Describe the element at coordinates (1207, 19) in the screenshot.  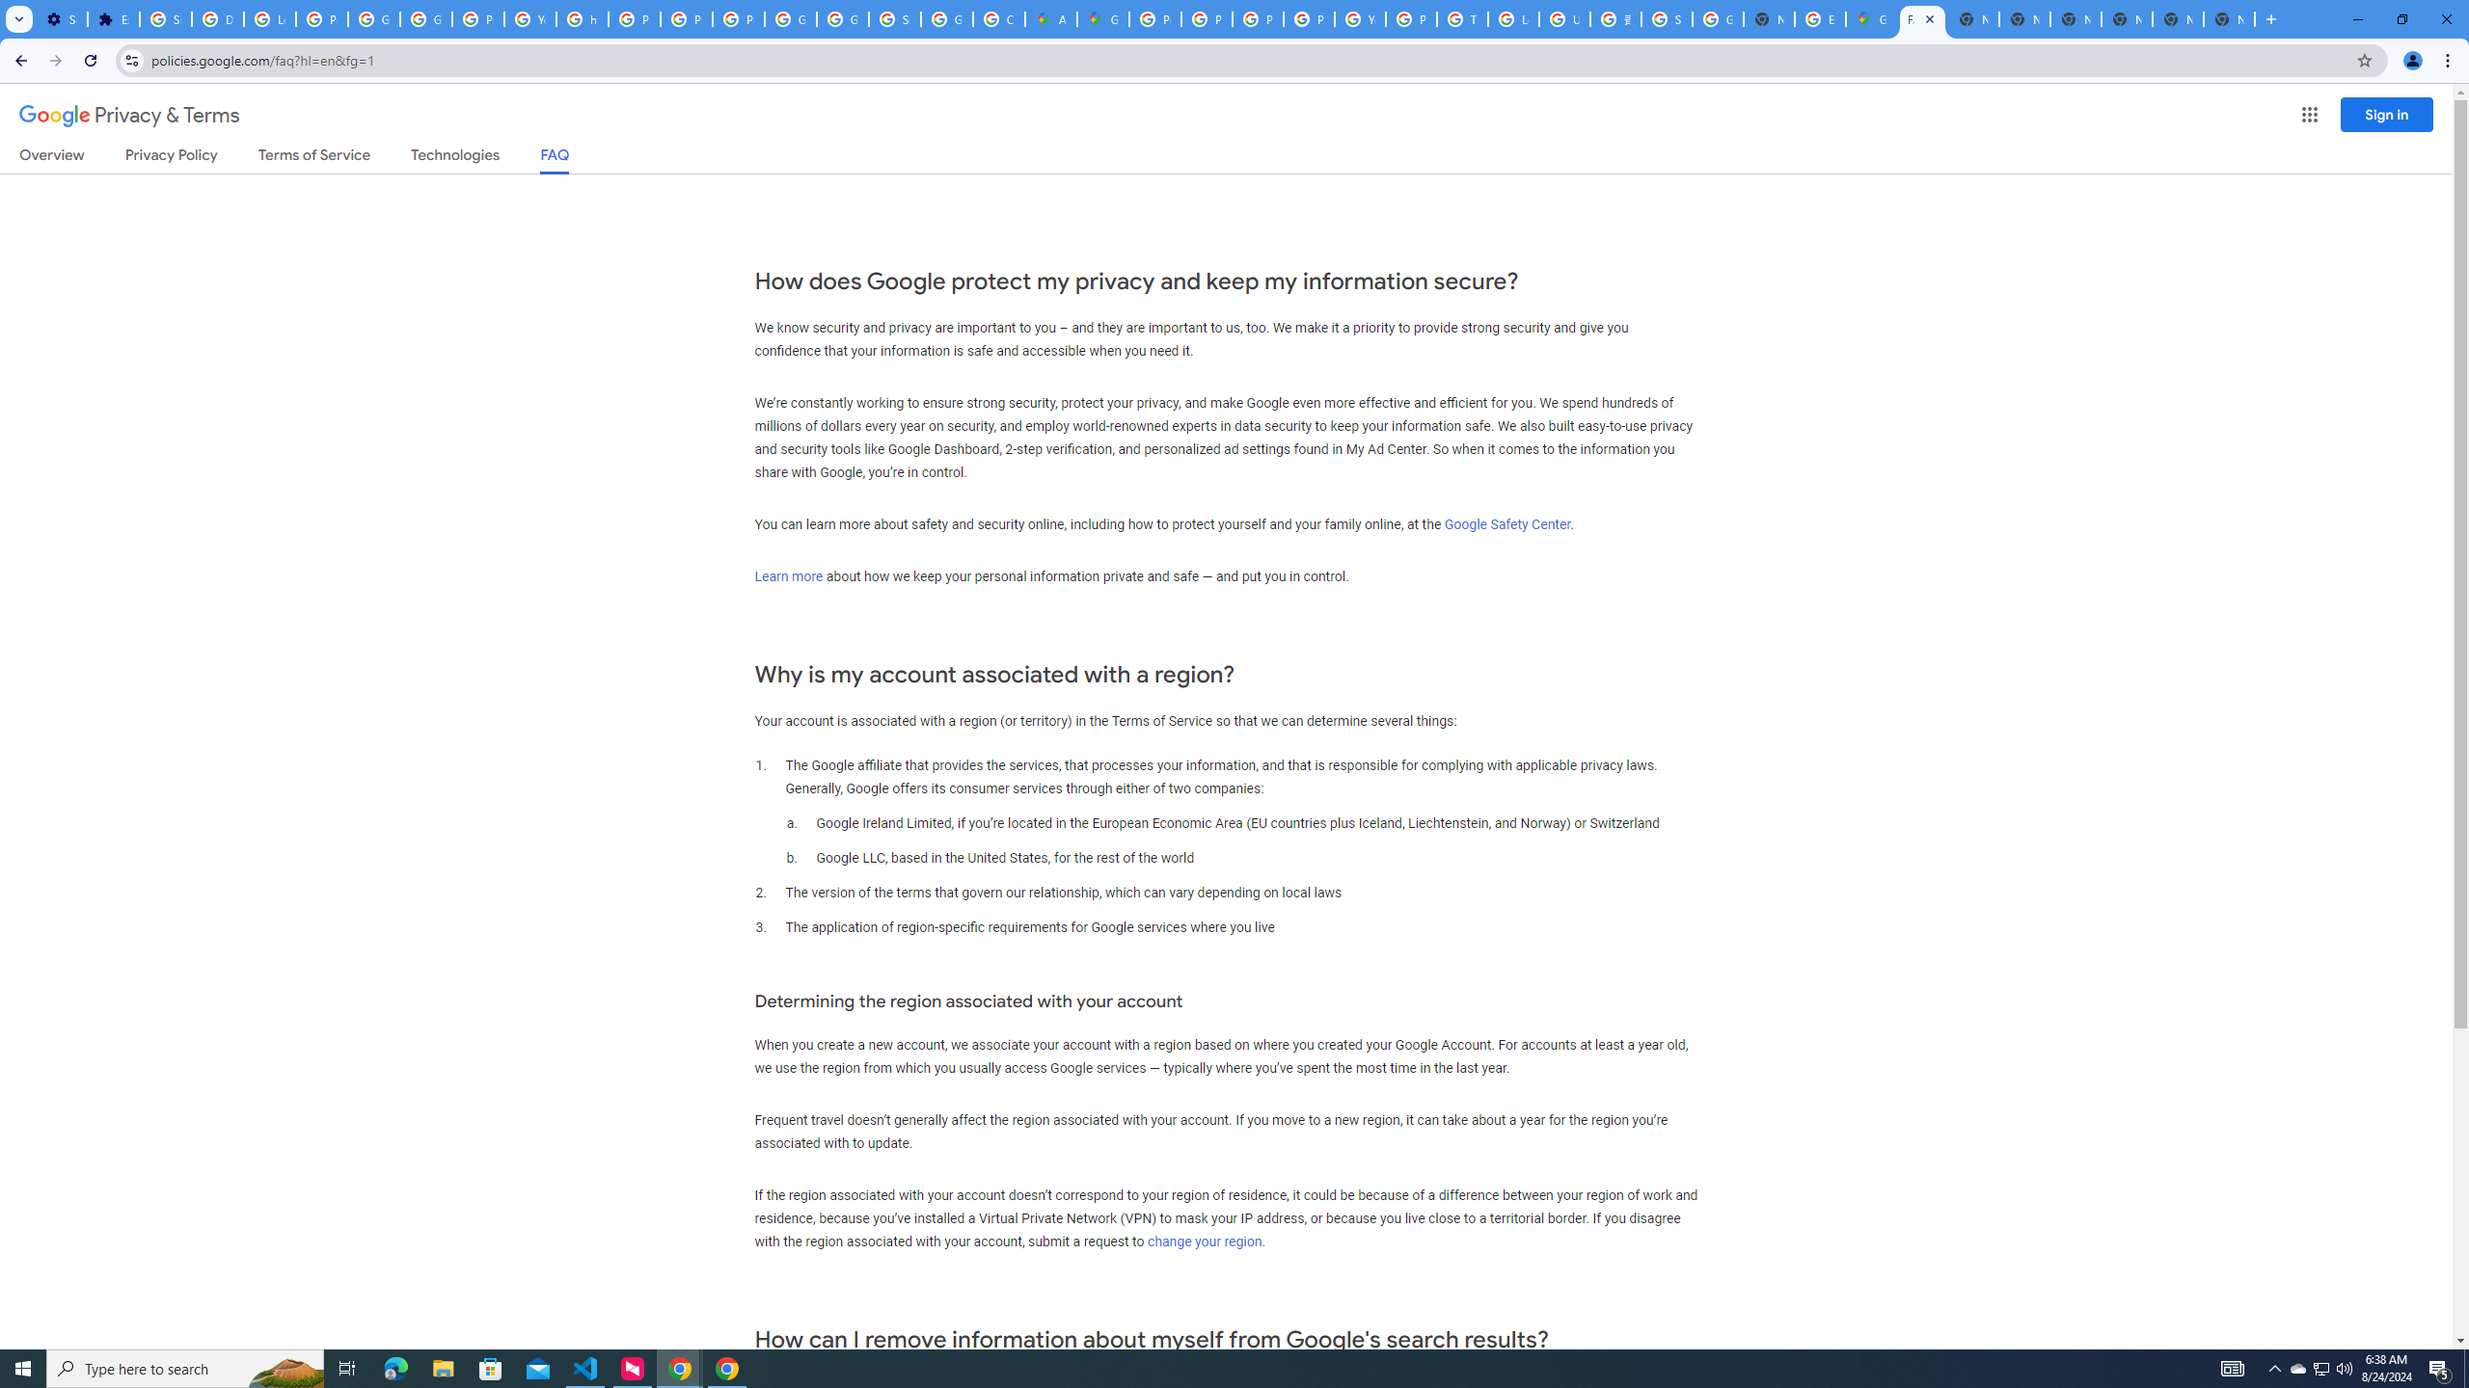
I see `Privacy Help Center - Policies Help` at that location.